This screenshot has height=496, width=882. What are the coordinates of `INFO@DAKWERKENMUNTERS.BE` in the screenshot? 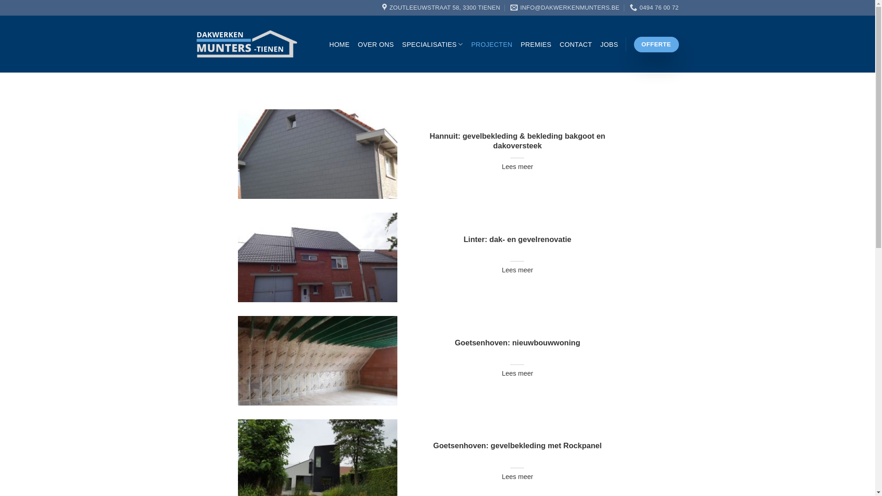 It's located at (565, 8).